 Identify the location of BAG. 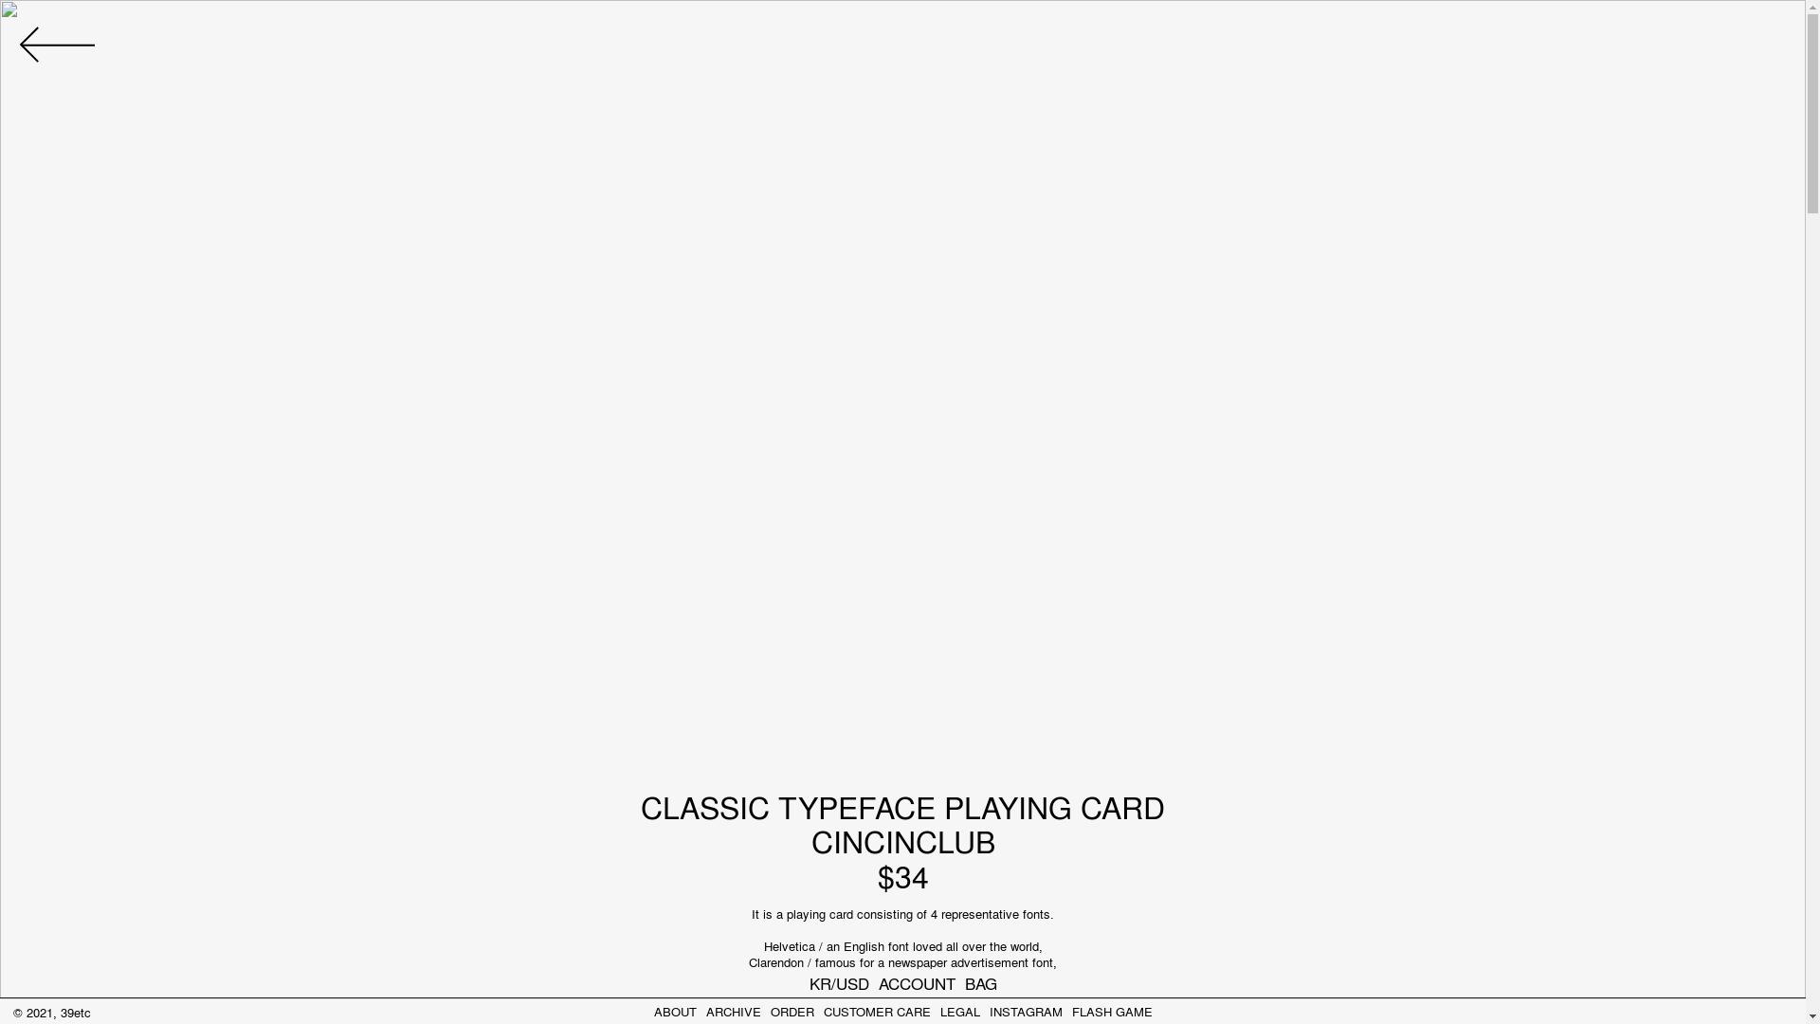
(980, 982).